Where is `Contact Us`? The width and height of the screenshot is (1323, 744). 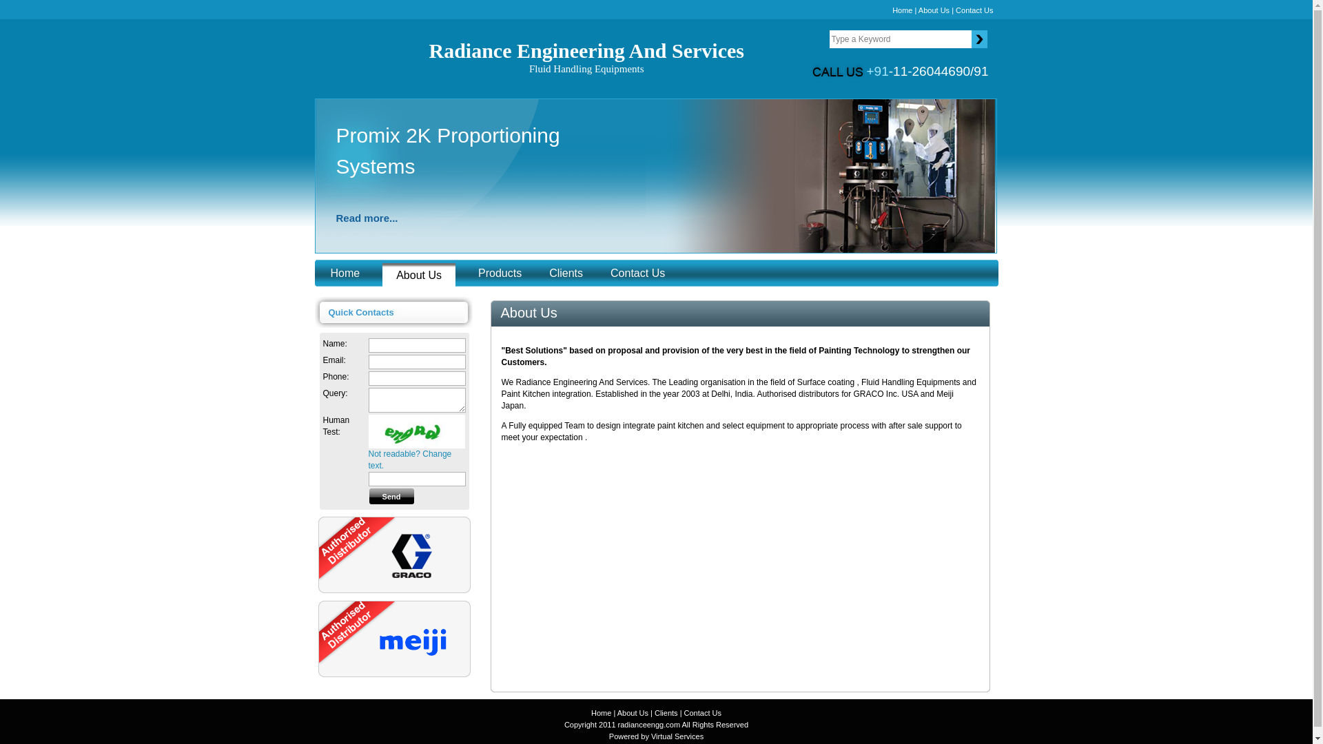
Contact Us is located at coordinates (413, 642).